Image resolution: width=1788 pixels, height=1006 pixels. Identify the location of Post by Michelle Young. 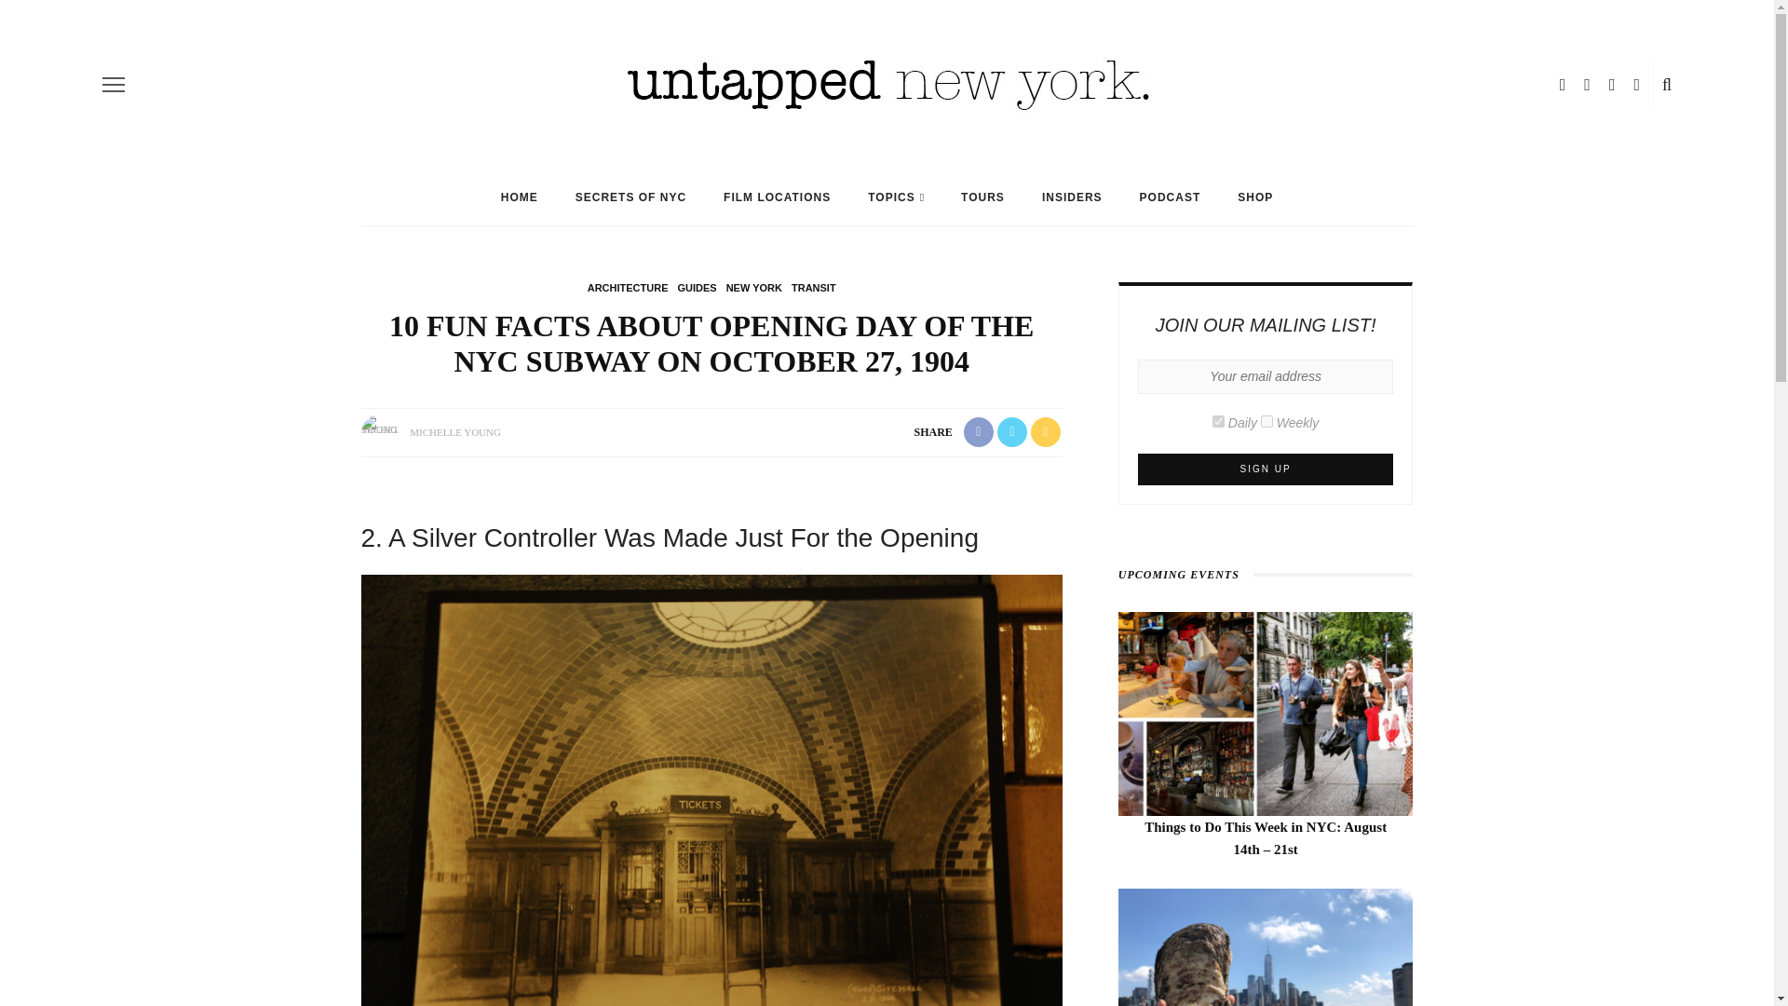
(454, 431).